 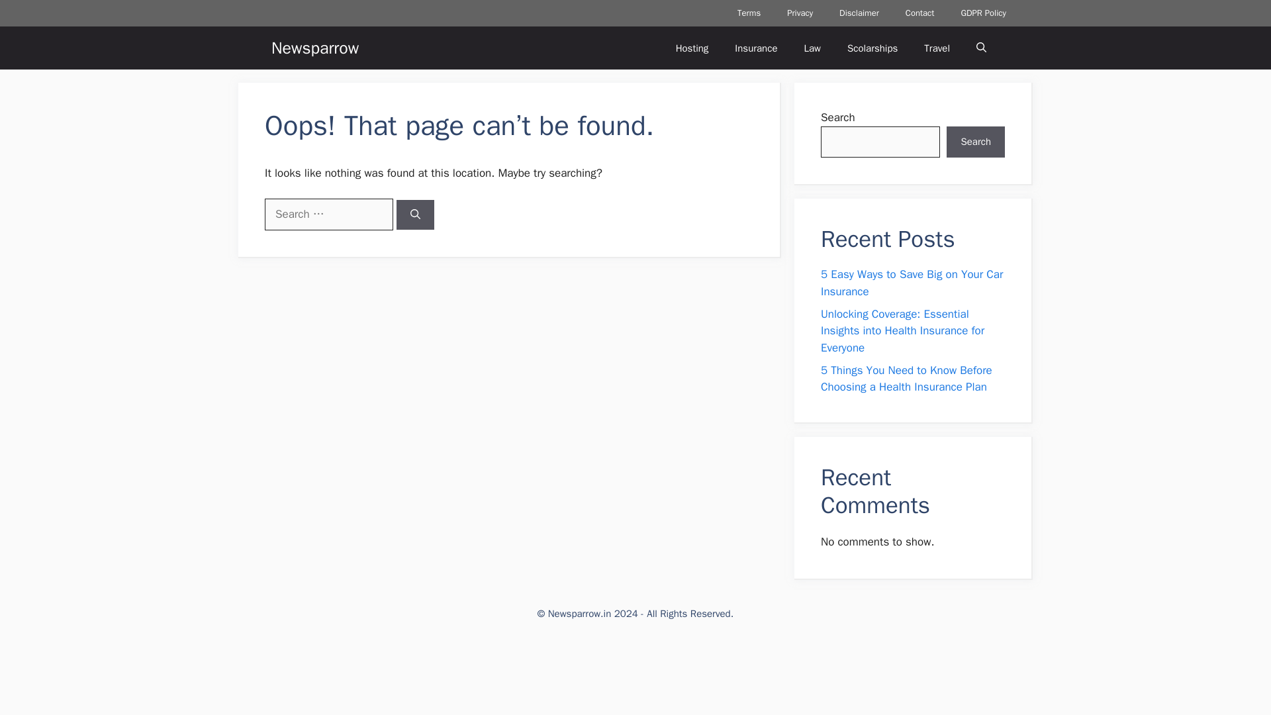 What do you see at coordinates (692, 48) in the screenshot?
I see `Hosting` at bounding box center [692, 48].